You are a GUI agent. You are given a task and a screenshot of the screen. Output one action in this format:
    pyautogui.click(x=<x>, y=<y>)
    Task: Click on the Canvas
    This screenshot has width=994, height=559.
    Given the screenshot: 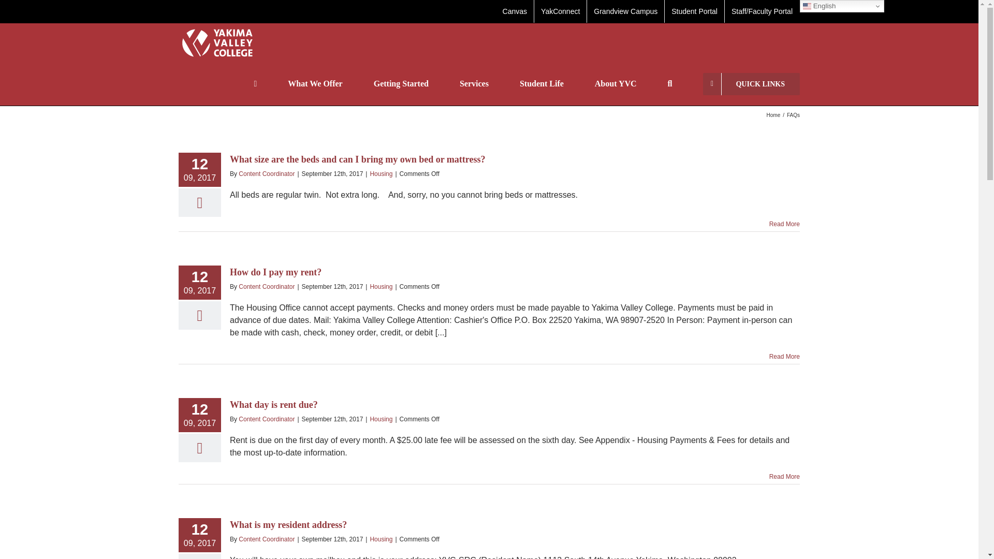 What is the action you would take?
    pyautogui.click(x=515, y=11)
    